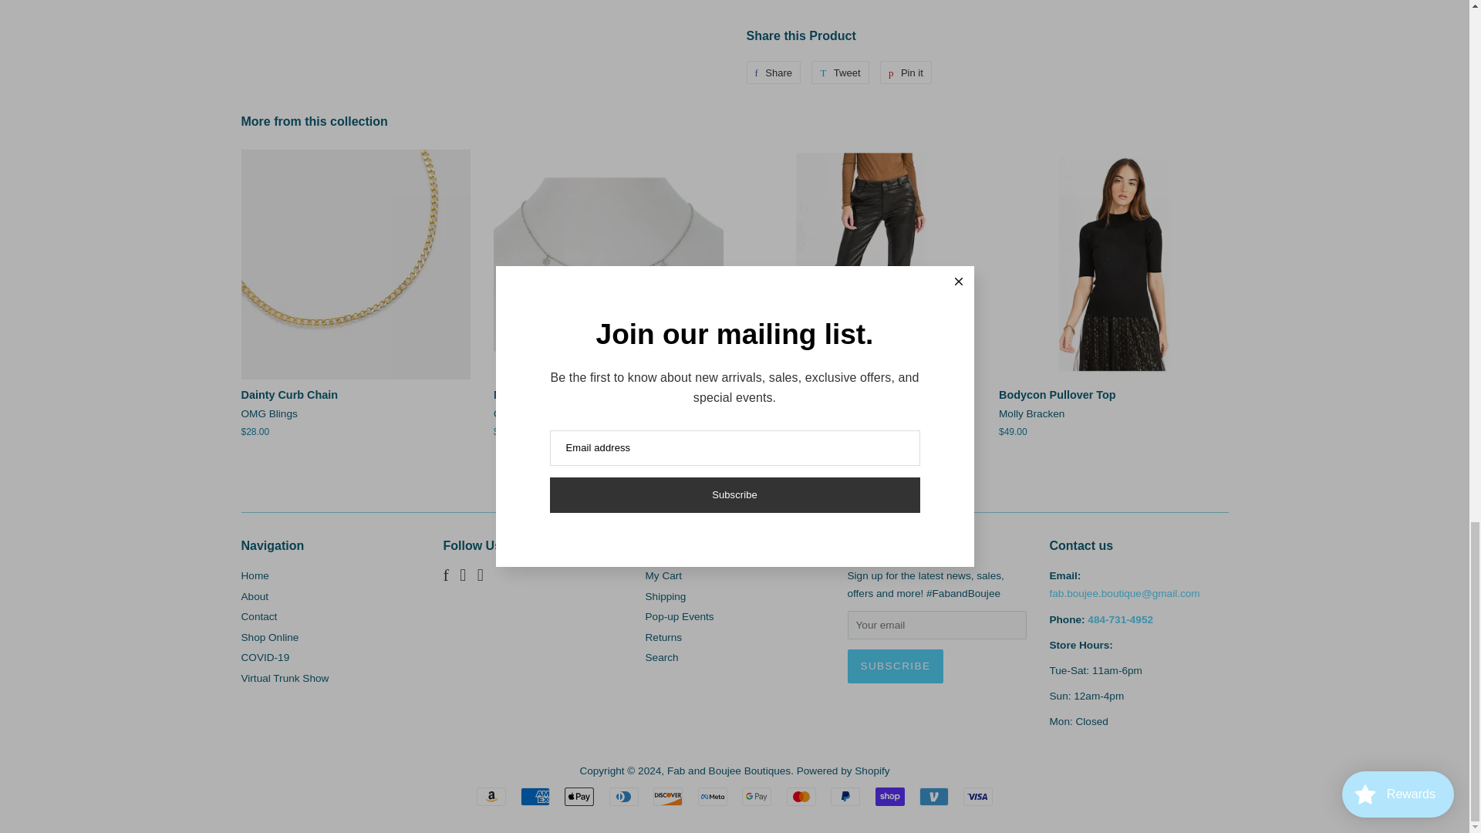  Describe the element at coordinates (712, 796) in the screenshot. I see `Meta Pay` at that location.